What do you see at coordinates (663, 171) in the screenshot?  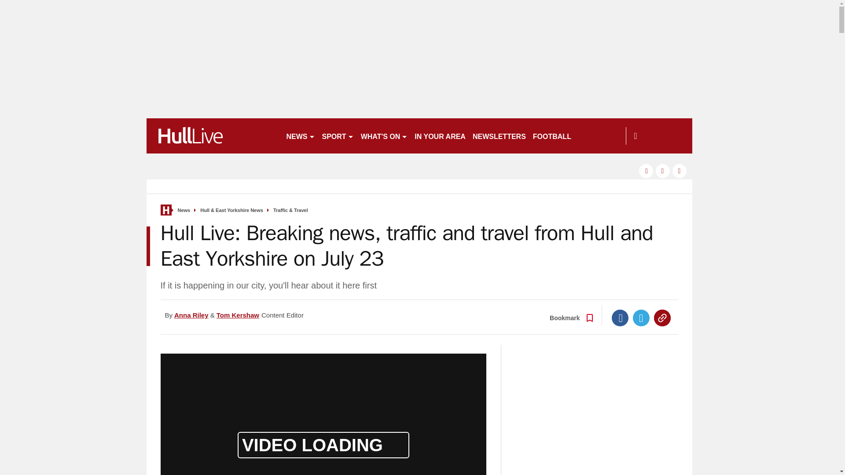 I see `twitter` at bounding box center [663, 171].